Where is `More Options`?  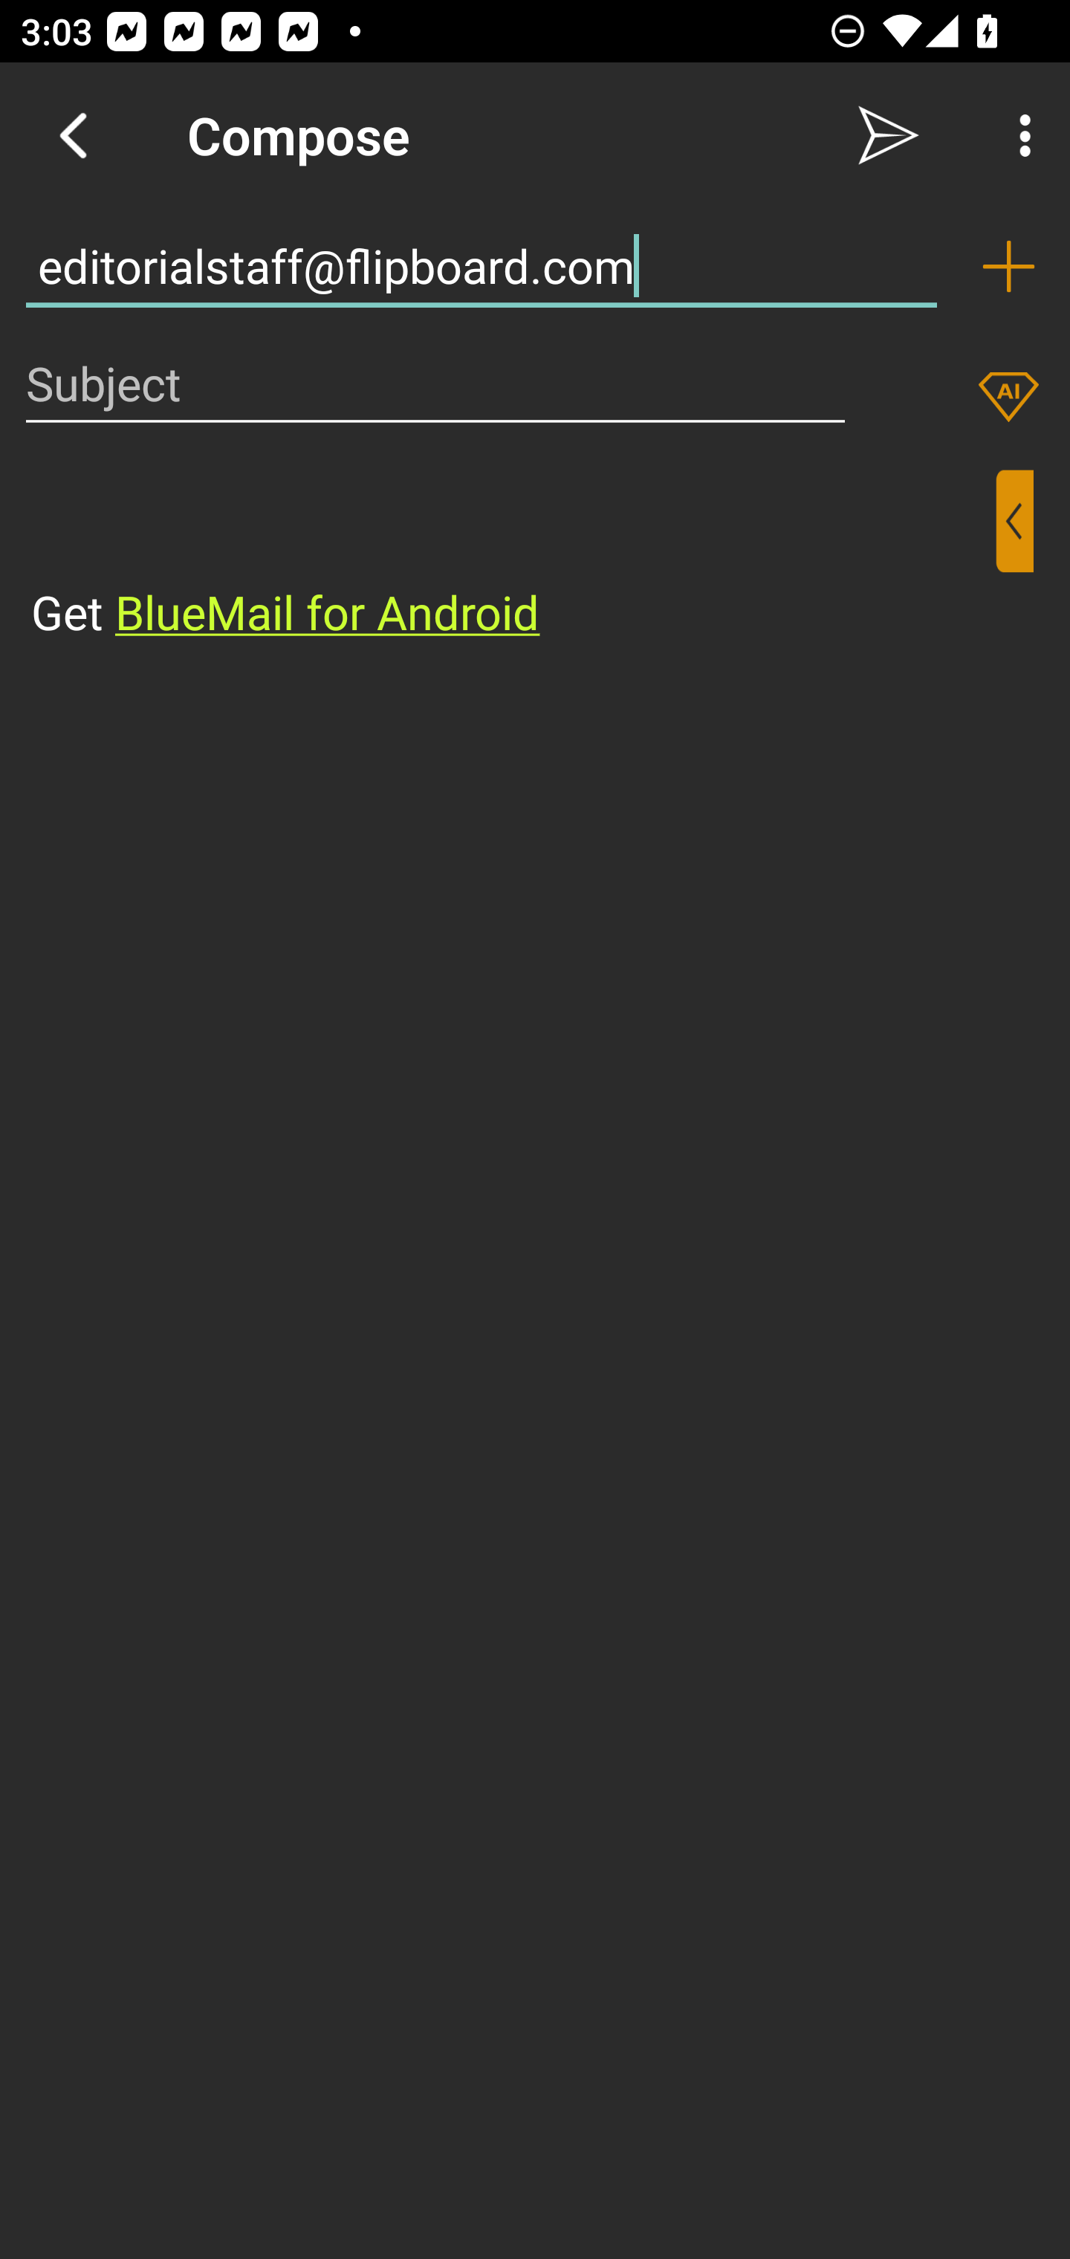
More Options is located at coordinates (1018, 135).